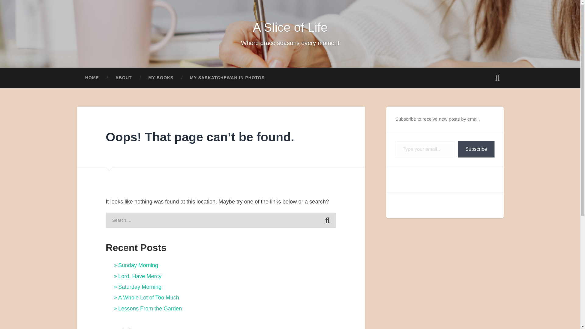 This screenshot has height=329, width=585. I want to click on A Whole Lot of Too Much, so click(148, 297).